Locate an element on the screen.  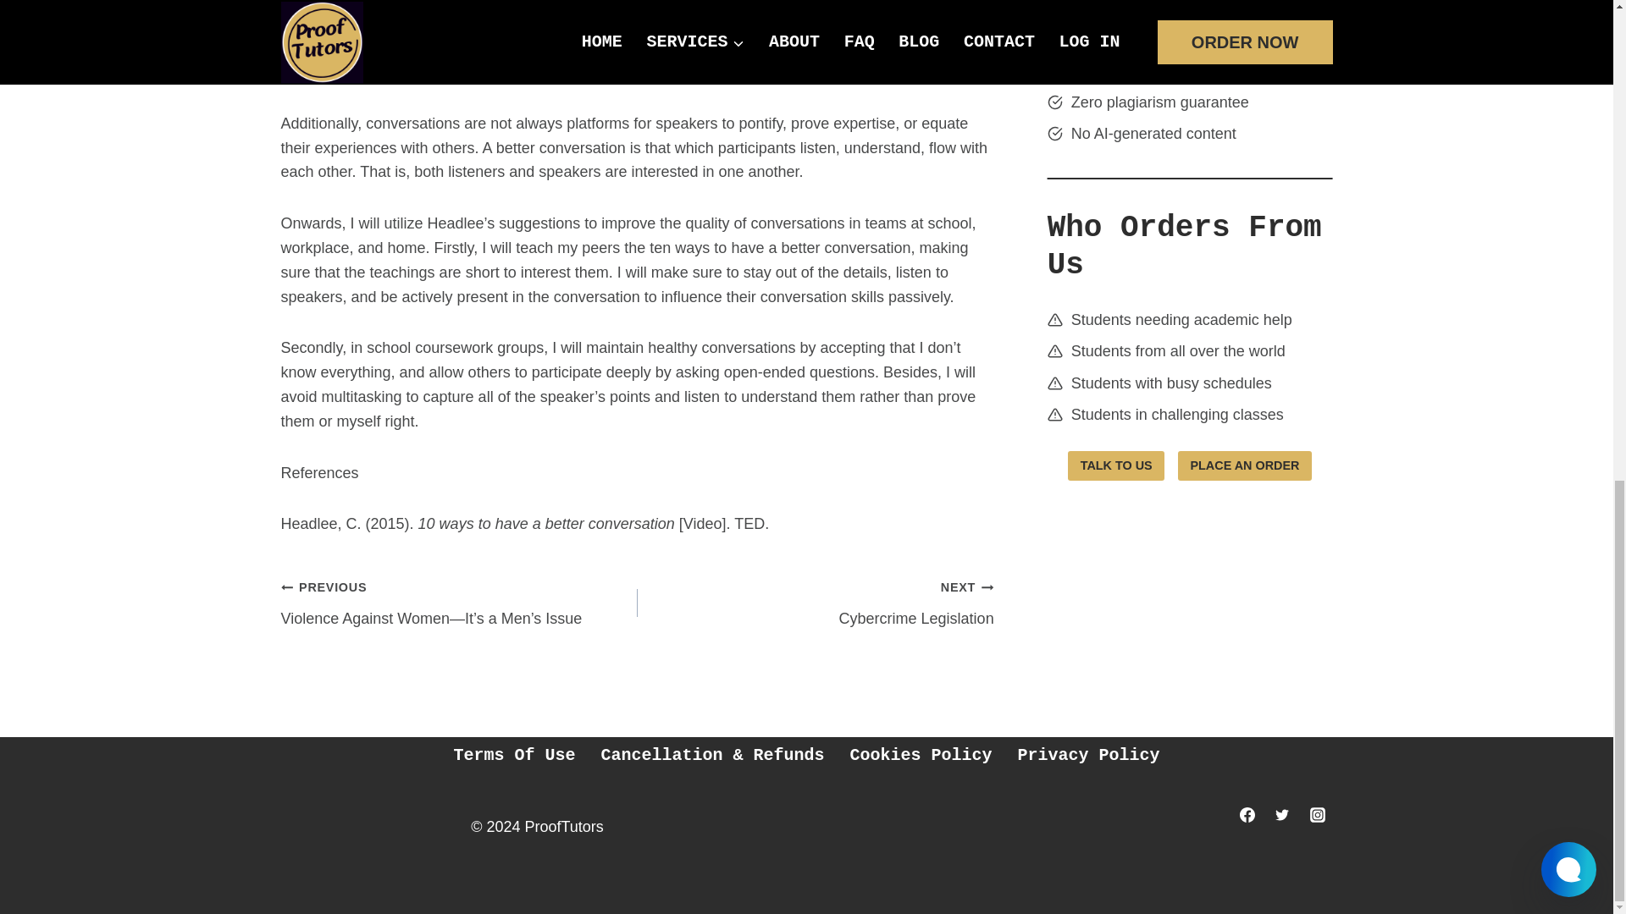
CLICK HERE TO HIRE A TUTOR NOW is located at coordinates (921, 755).